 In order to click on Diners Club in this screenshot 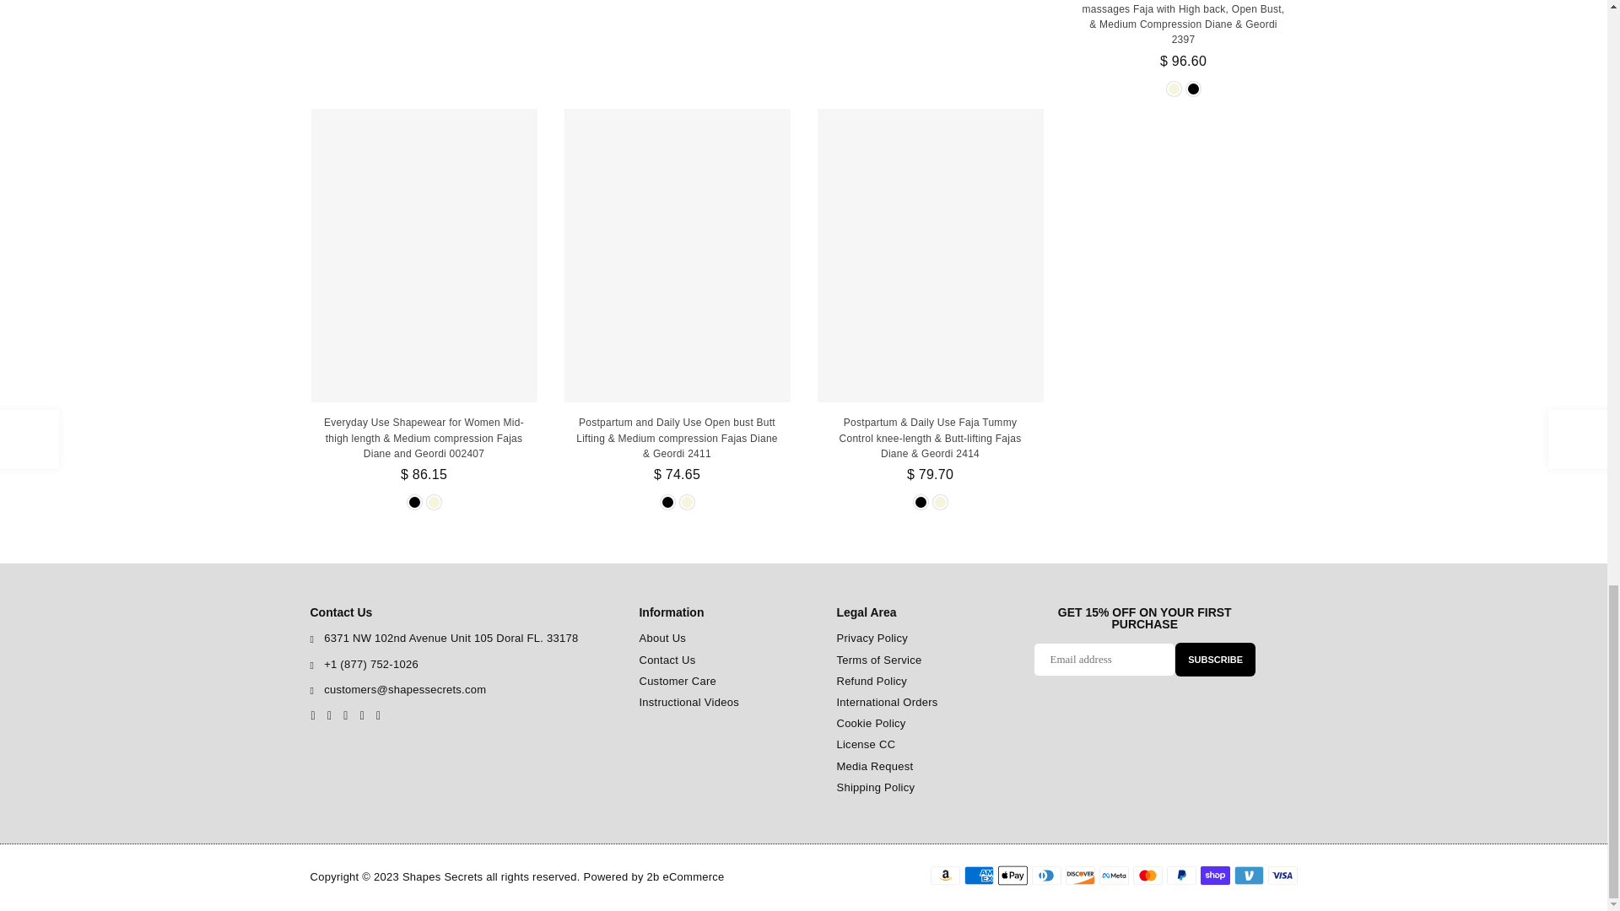, I will do `click(1045, 876)`.